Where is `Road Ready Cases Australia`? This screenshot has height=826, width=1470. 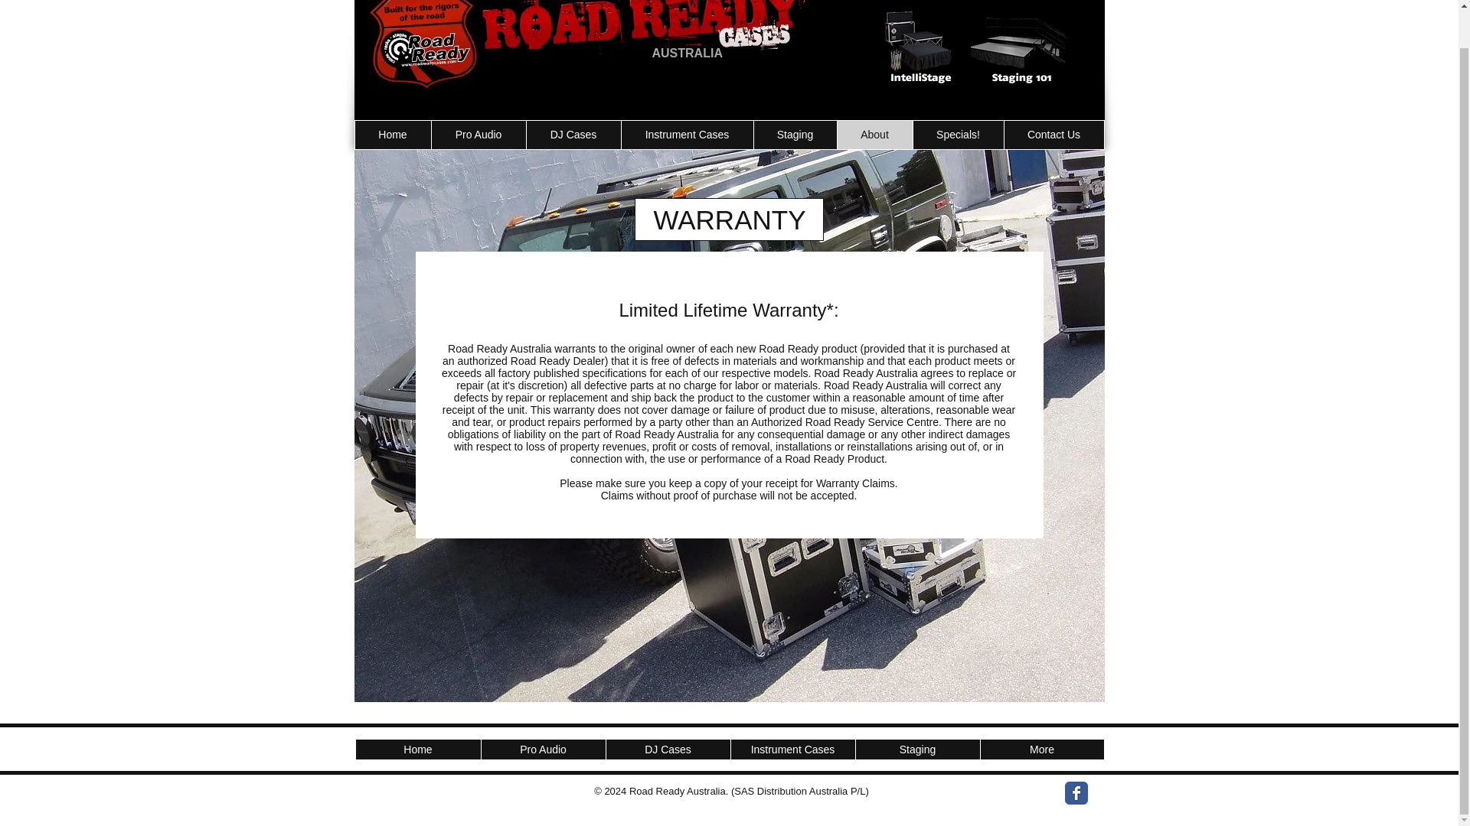
Road Ready Cases Australia is located at coordinates (586, 44).